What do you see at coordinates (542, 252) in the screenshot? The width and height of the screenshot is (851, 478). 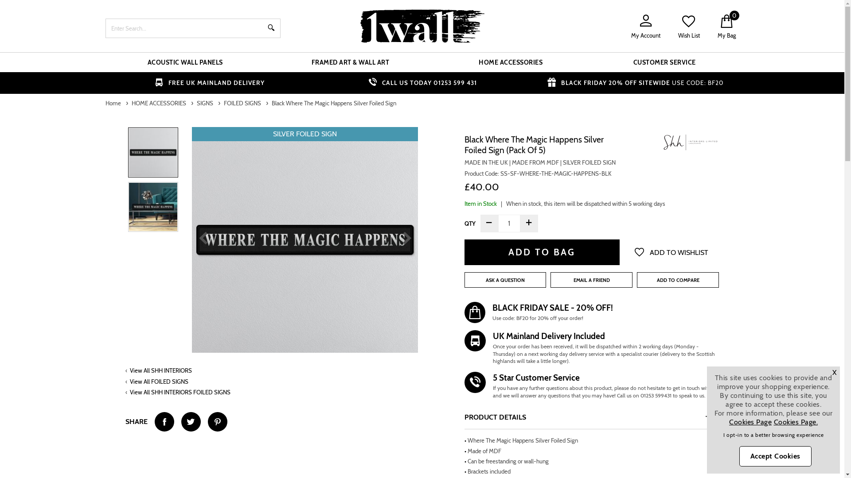 I see `ADD TO BAG` at bounding box center [542, 252].